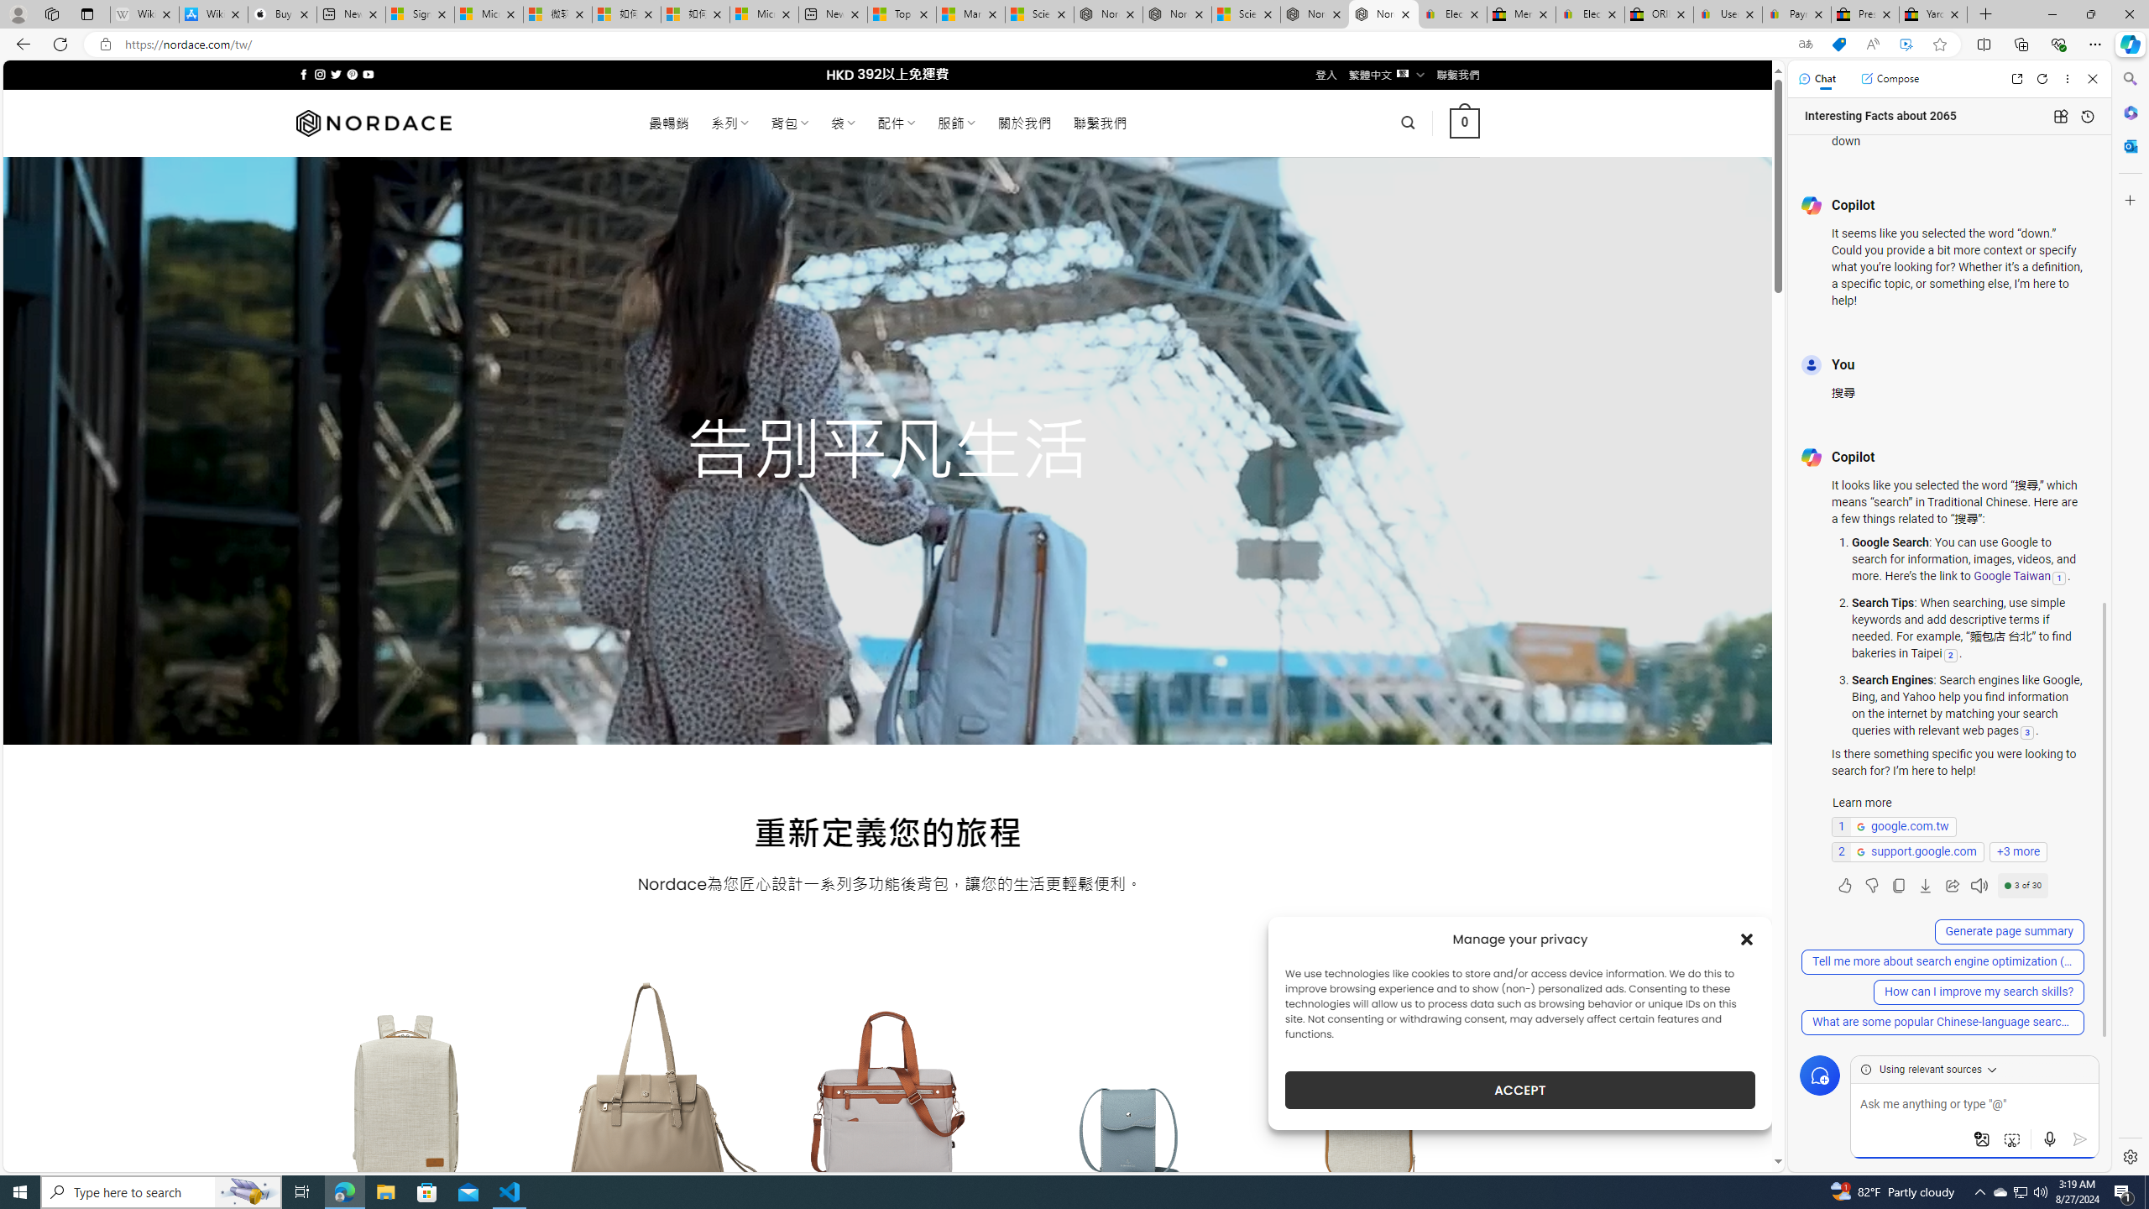  Describe the element at coordinates (336, 74) in the screenshot. I see `Follow on Twitter` at that location.